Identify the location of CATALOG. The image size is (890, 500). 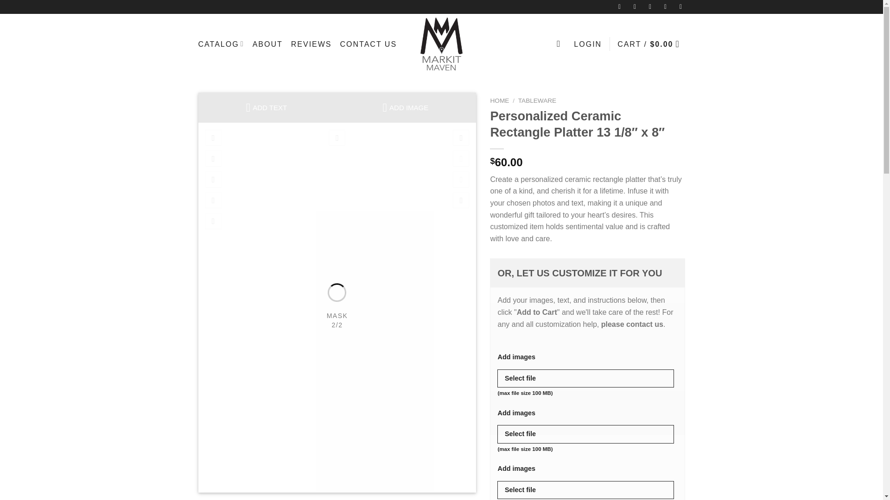
(221, 44).